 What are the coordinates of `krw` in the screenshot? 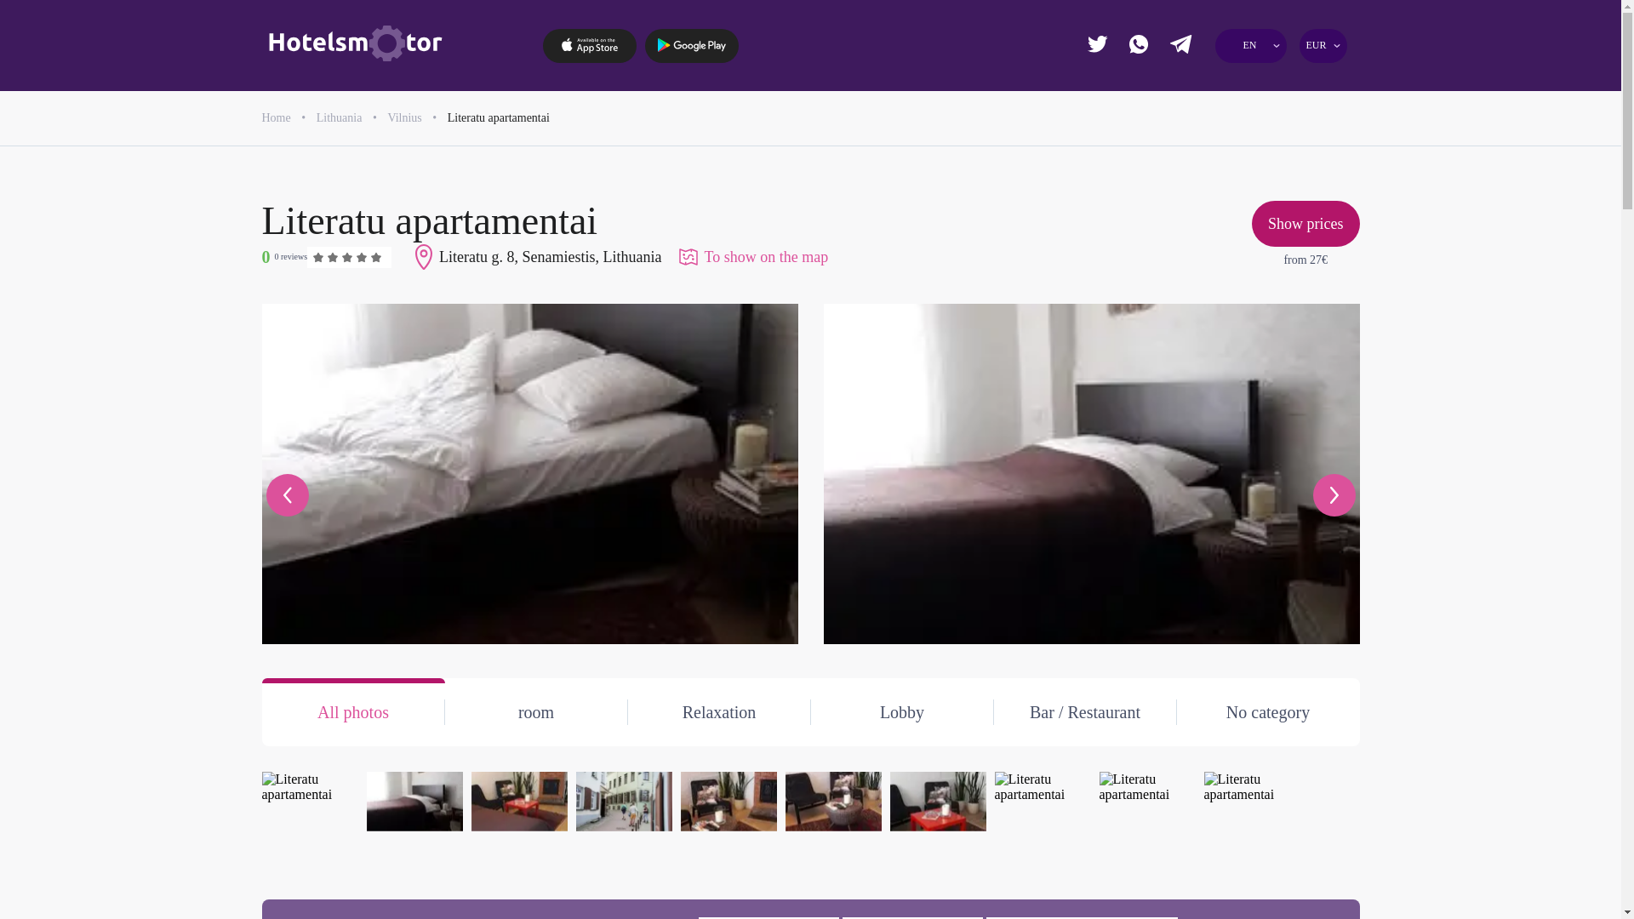 It's located at (1185, 180).